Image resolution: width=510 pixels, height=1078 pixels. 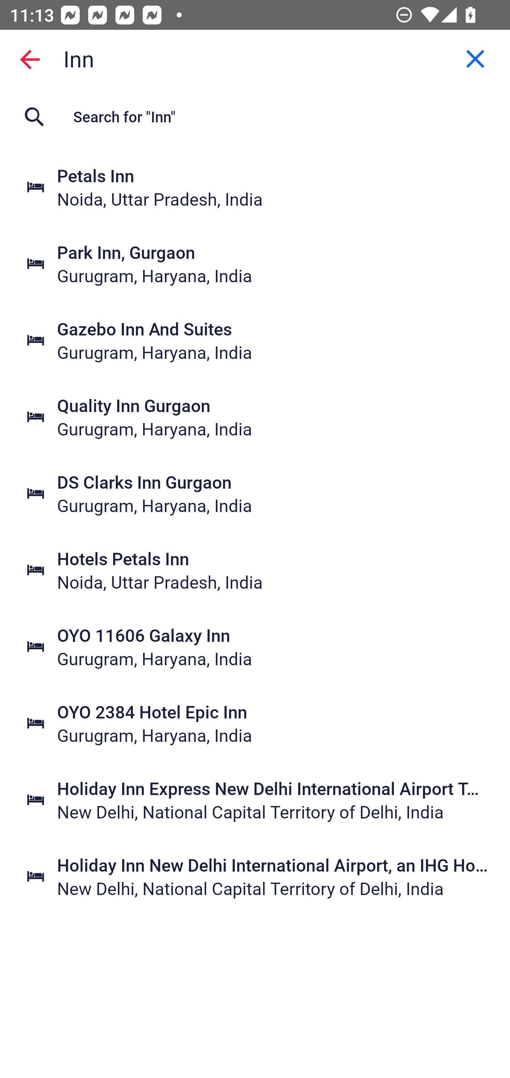 I want to click on Search for "Inn", so click(x=255, y=117).